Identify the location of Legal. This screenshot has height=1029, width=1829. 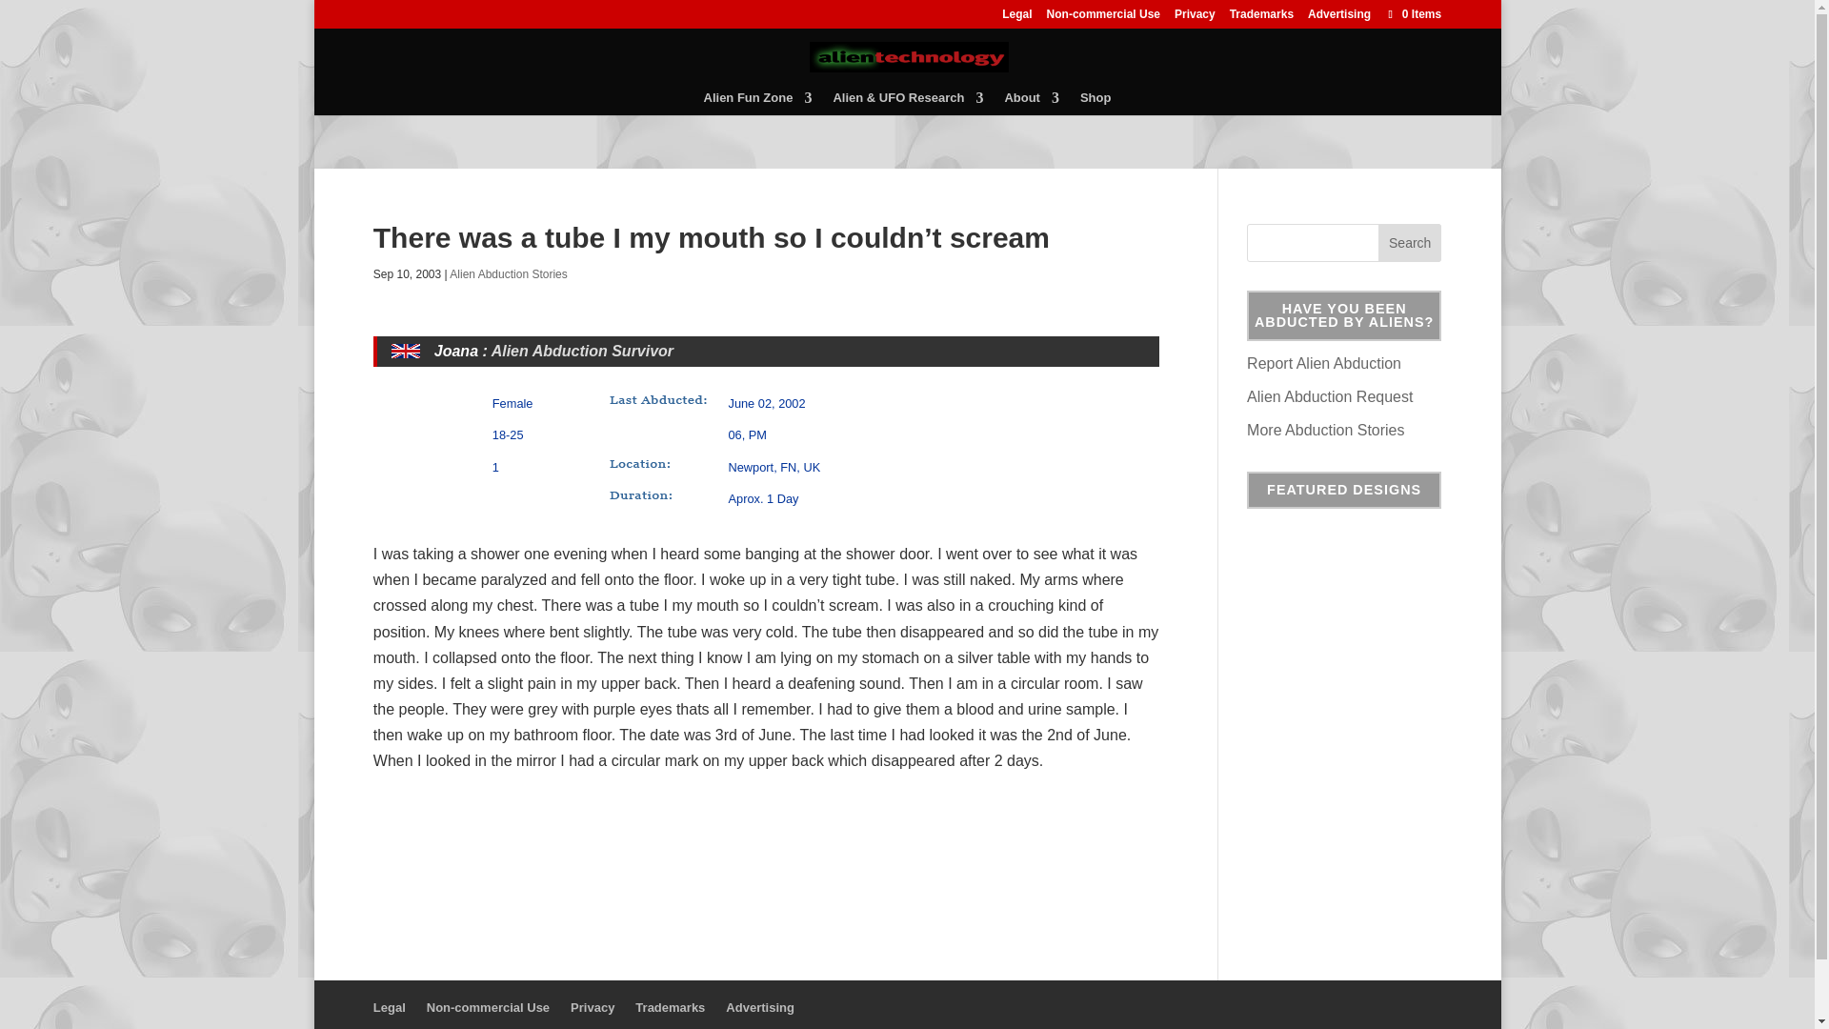
(1016, 18).